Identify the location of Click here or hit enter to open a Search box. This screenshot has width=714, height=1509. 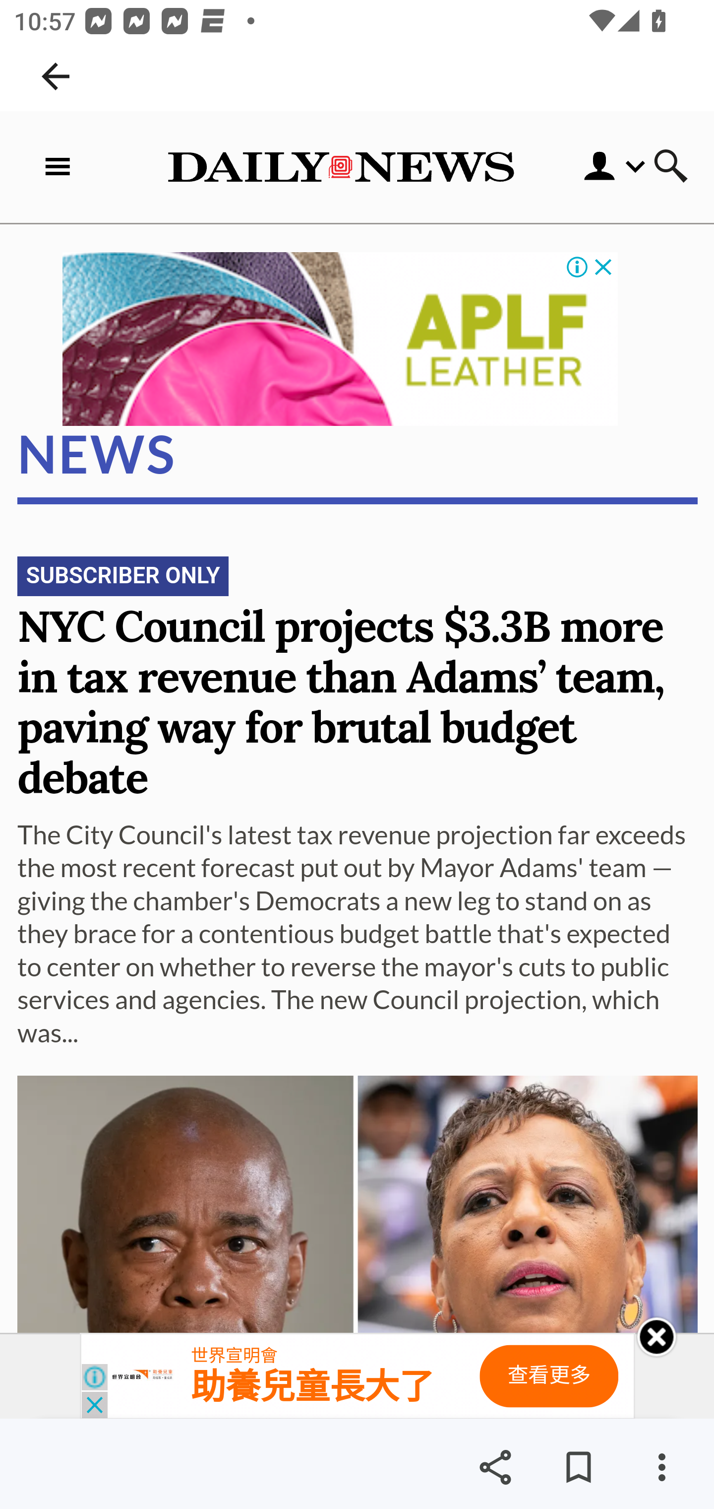
(670, 167).